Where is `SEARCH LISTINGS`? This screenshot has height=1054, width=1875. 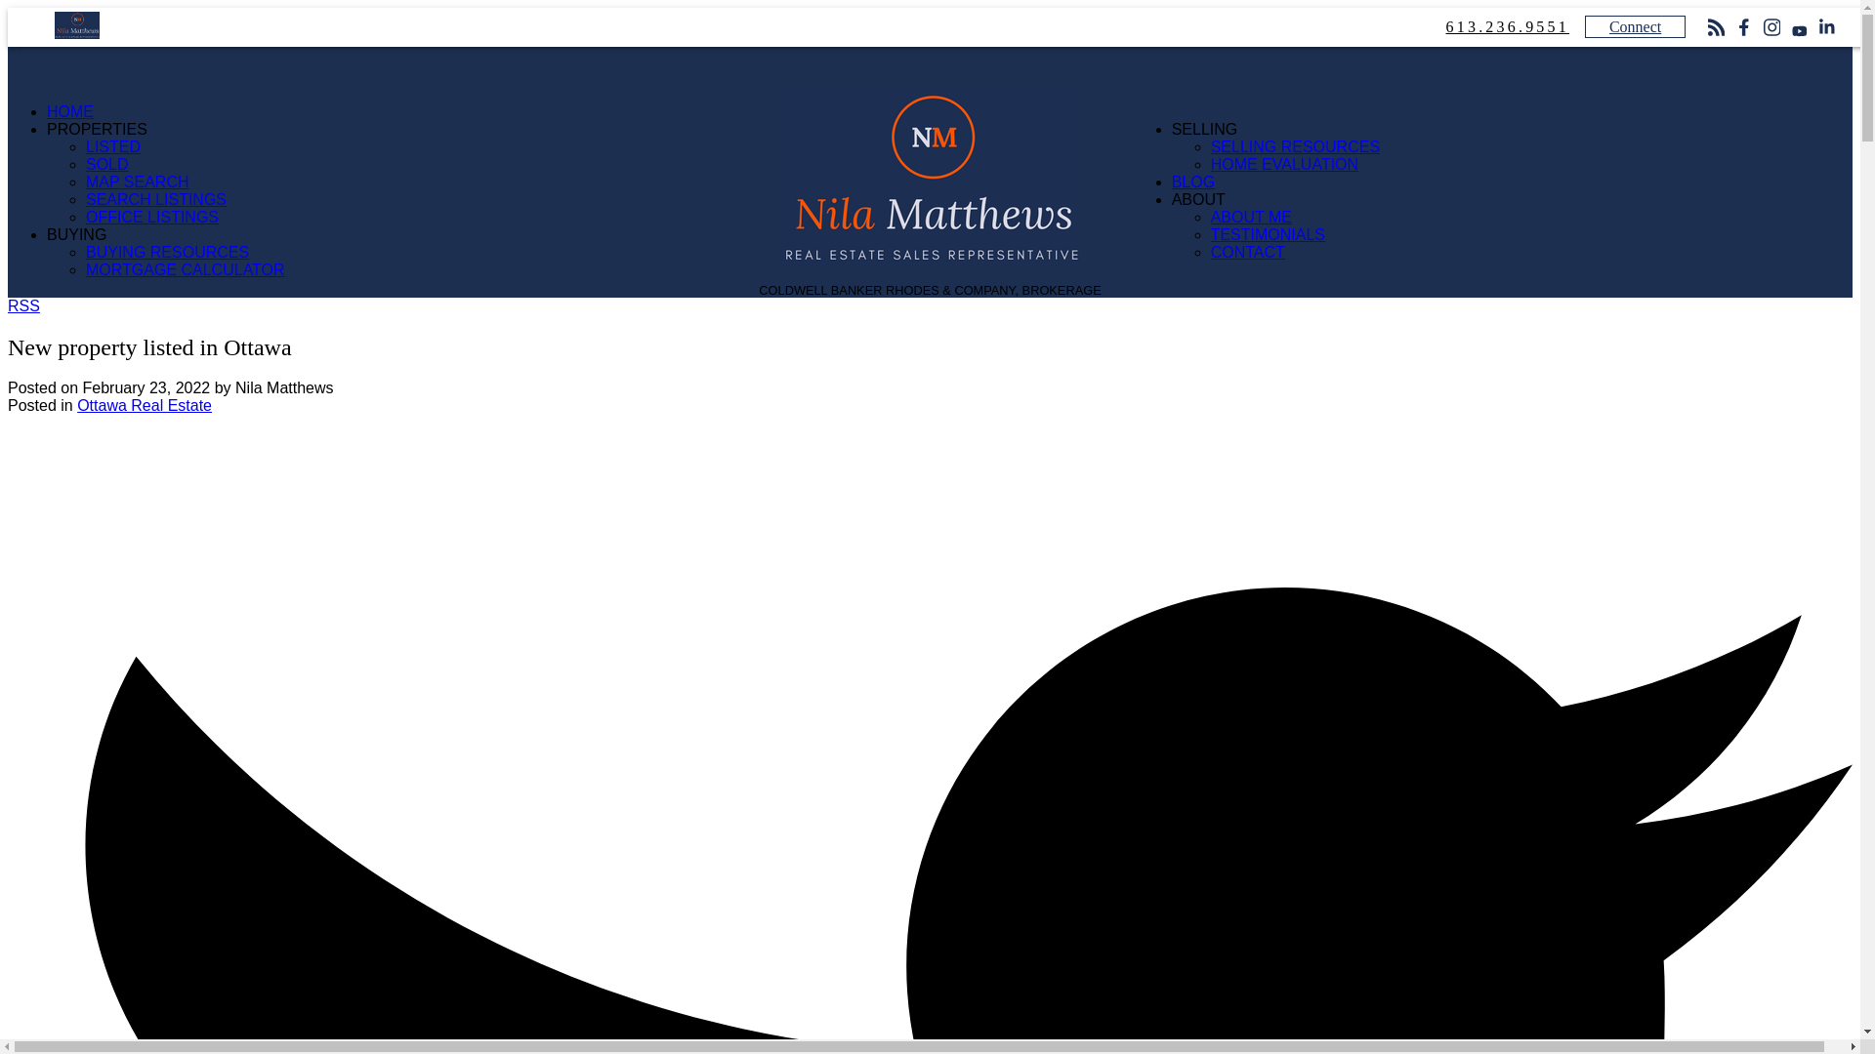
SEARCH LISTINGS is located at coordinates (156, 199).